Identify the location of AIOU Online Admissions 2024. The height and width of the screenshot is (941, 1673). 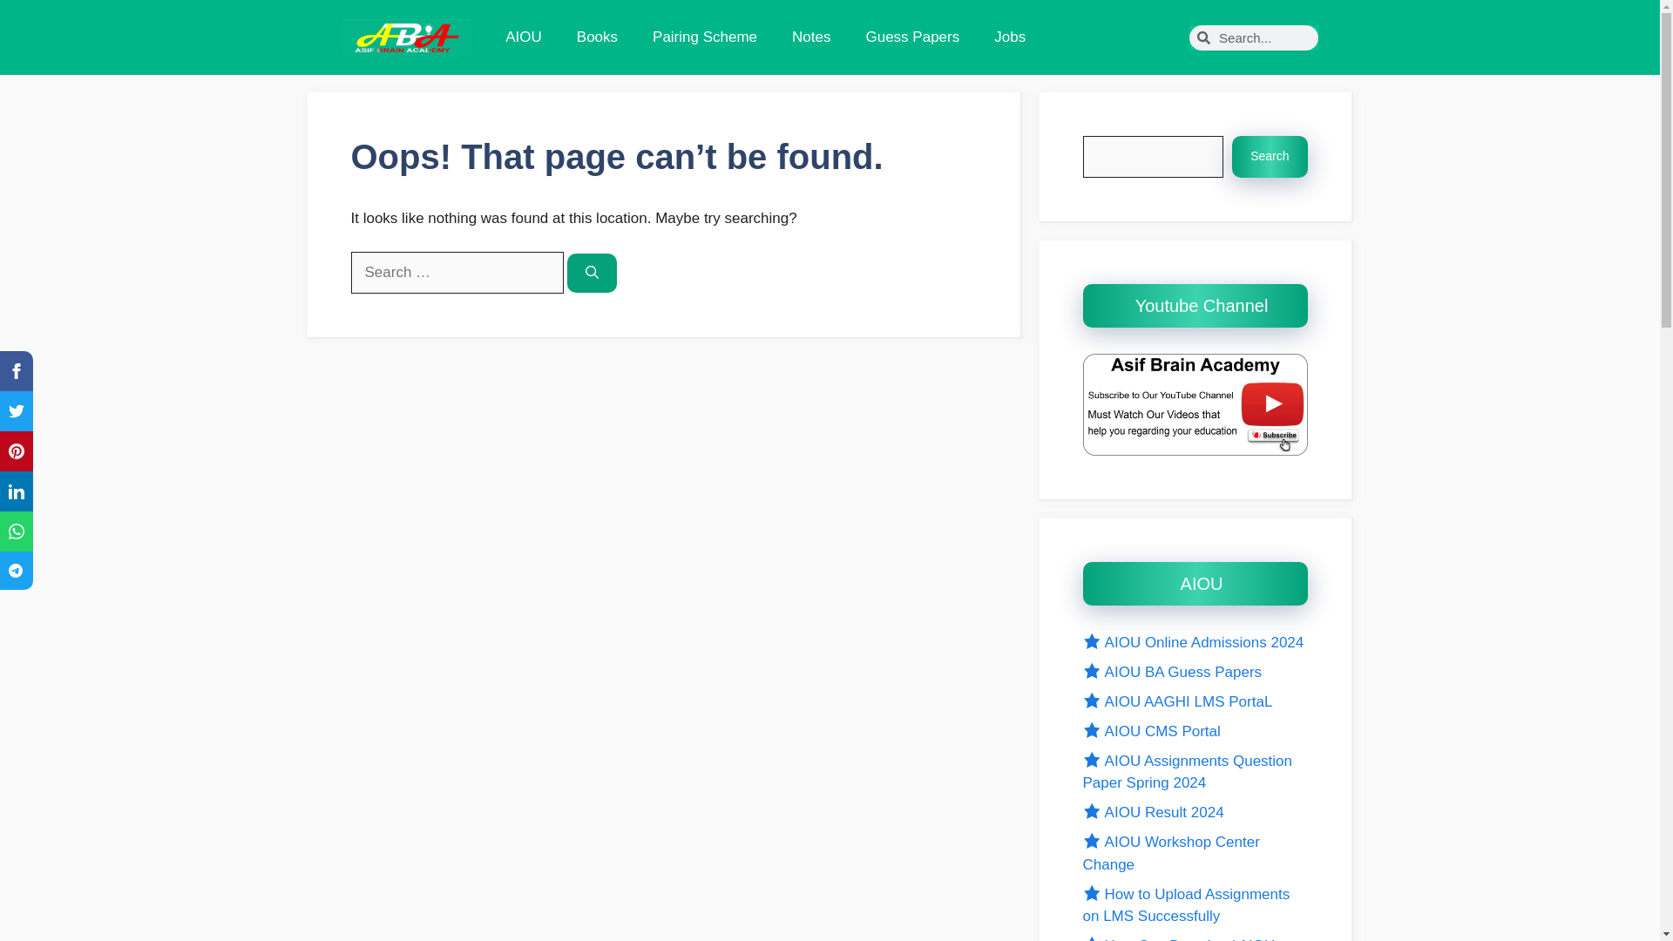
(1192, 642).